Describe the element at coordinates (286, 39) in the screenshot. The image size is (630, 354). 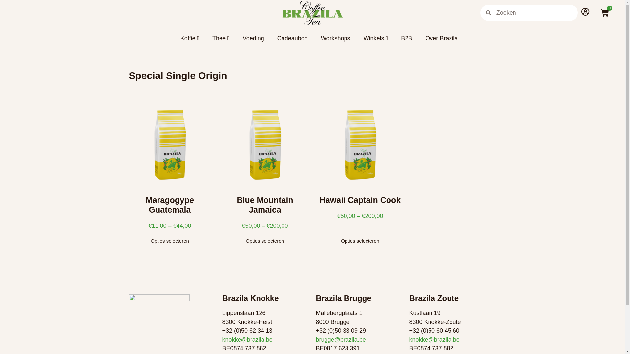
I see `Cadeaubon` at that location.